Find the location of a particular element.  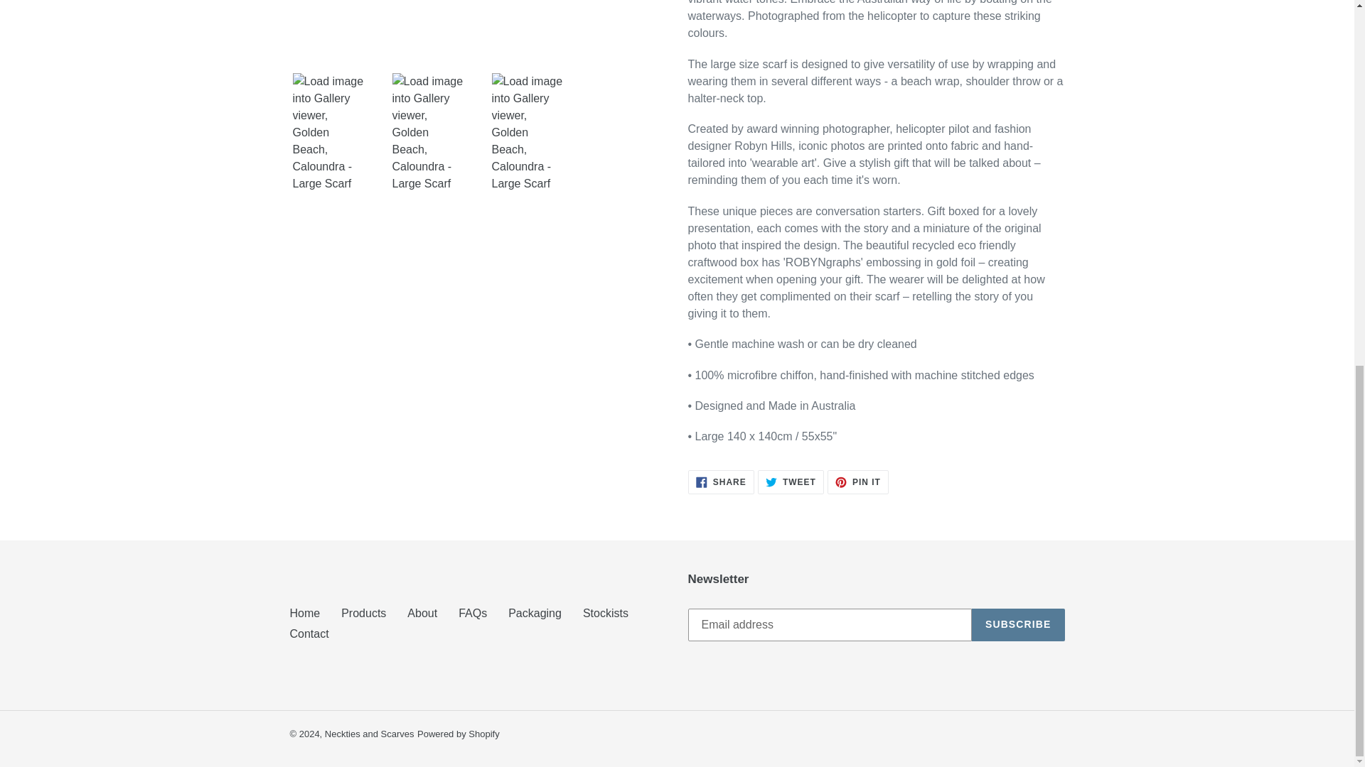

Home is located at coordinates (857, 482).